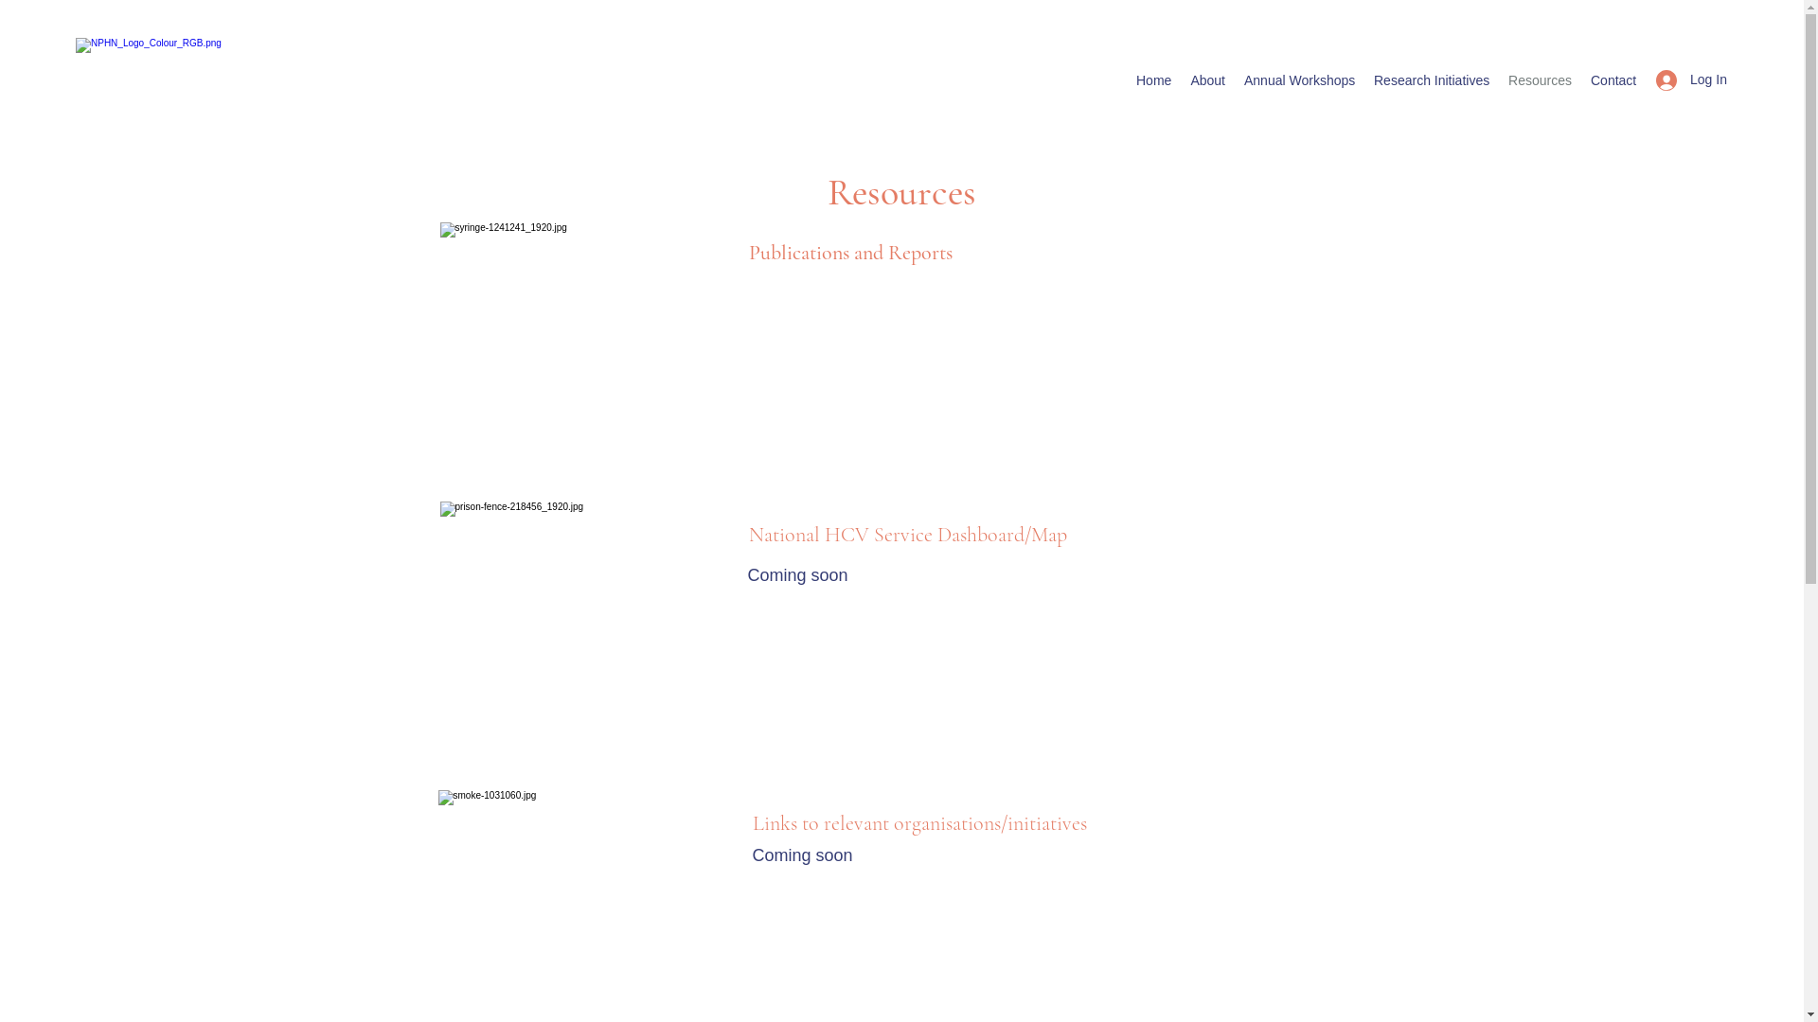 Image resolution: width=1818 pixels, height=1022 pixels. What do you see at coordinates (1153, 80) in the screenshot?
I see `Home` at bounding box center [1153, 80].